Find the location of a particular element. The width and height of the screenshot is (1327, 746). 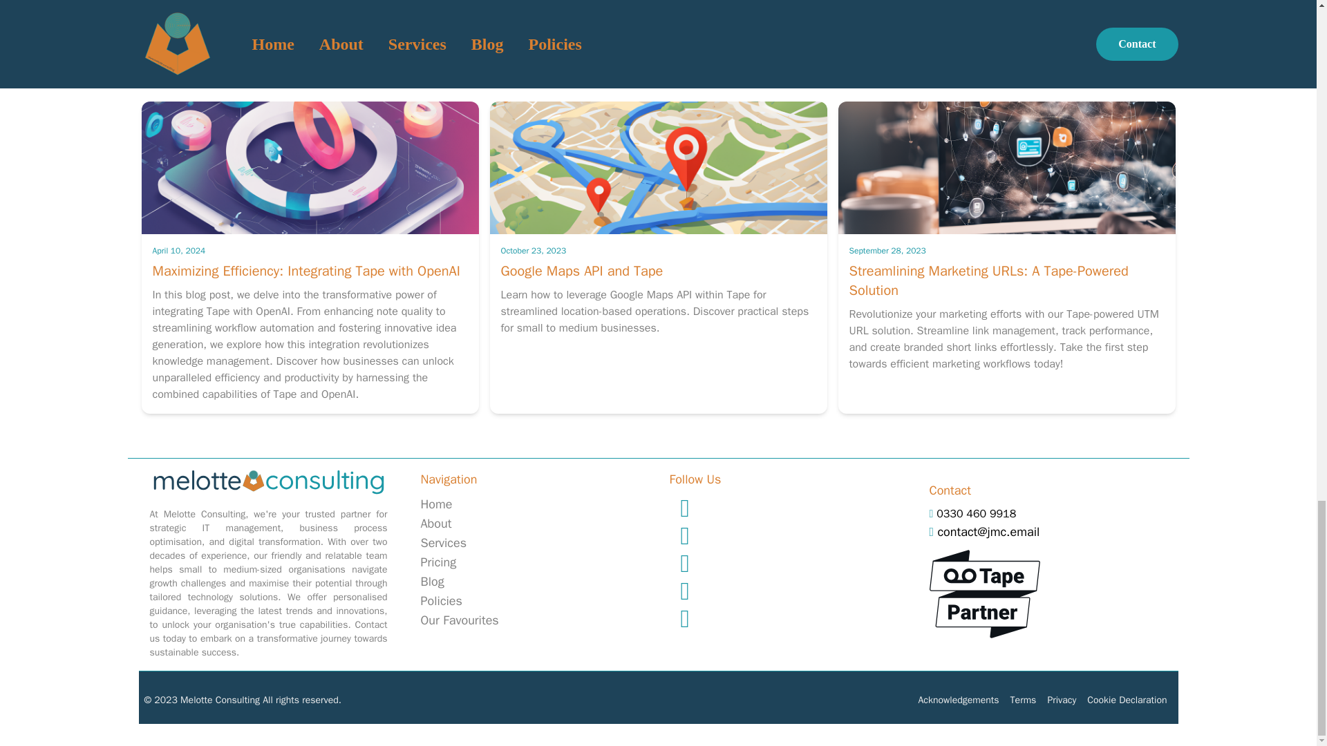

Pricing is located at coordinates (438, 562).